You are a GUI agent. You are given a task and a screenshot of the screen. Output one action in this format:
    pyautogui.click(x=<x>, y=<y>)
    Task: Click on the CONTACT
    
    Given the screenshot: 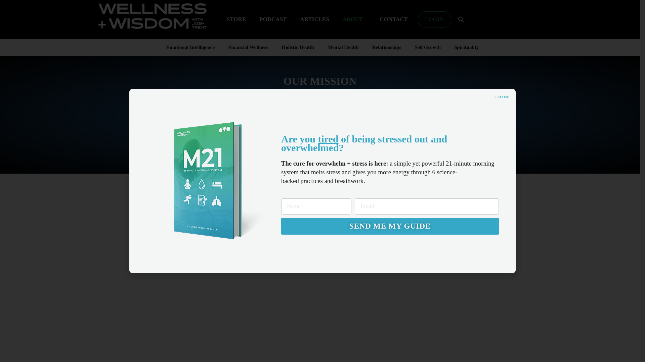 What is the action you would take?
    pyautogui.click(x=395, y=19)
    